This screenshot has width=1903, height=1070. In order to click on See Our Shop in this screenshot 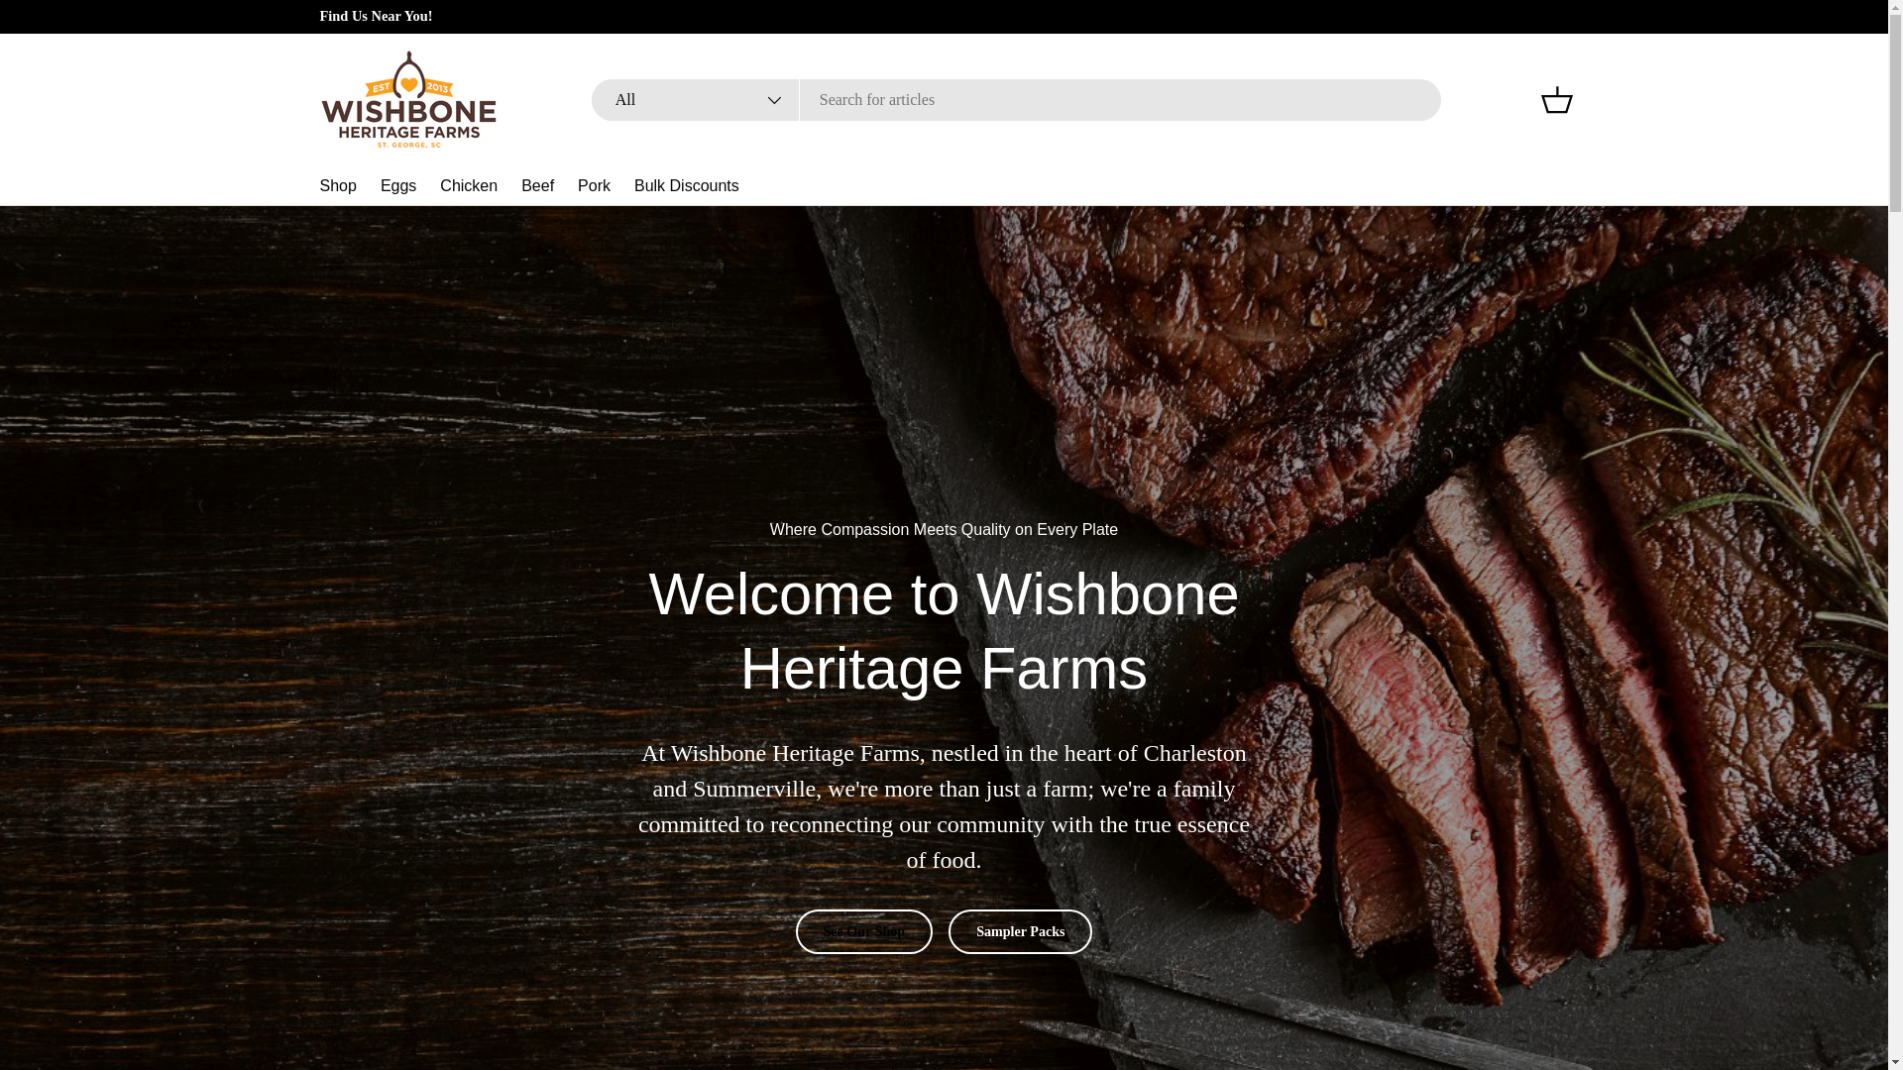, I will do `click(864, 931)`.